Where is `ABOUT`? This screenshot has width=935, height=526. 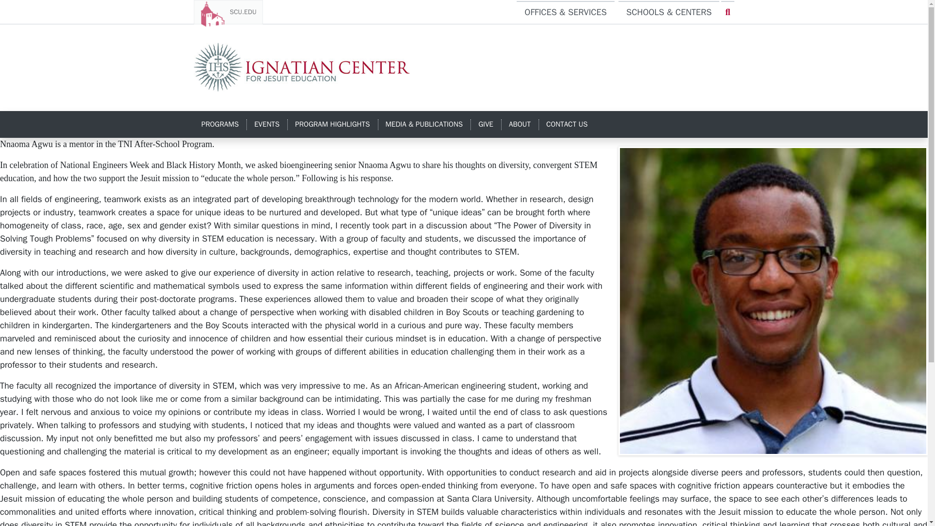 ABOUT is located at coordinates (520, 125).